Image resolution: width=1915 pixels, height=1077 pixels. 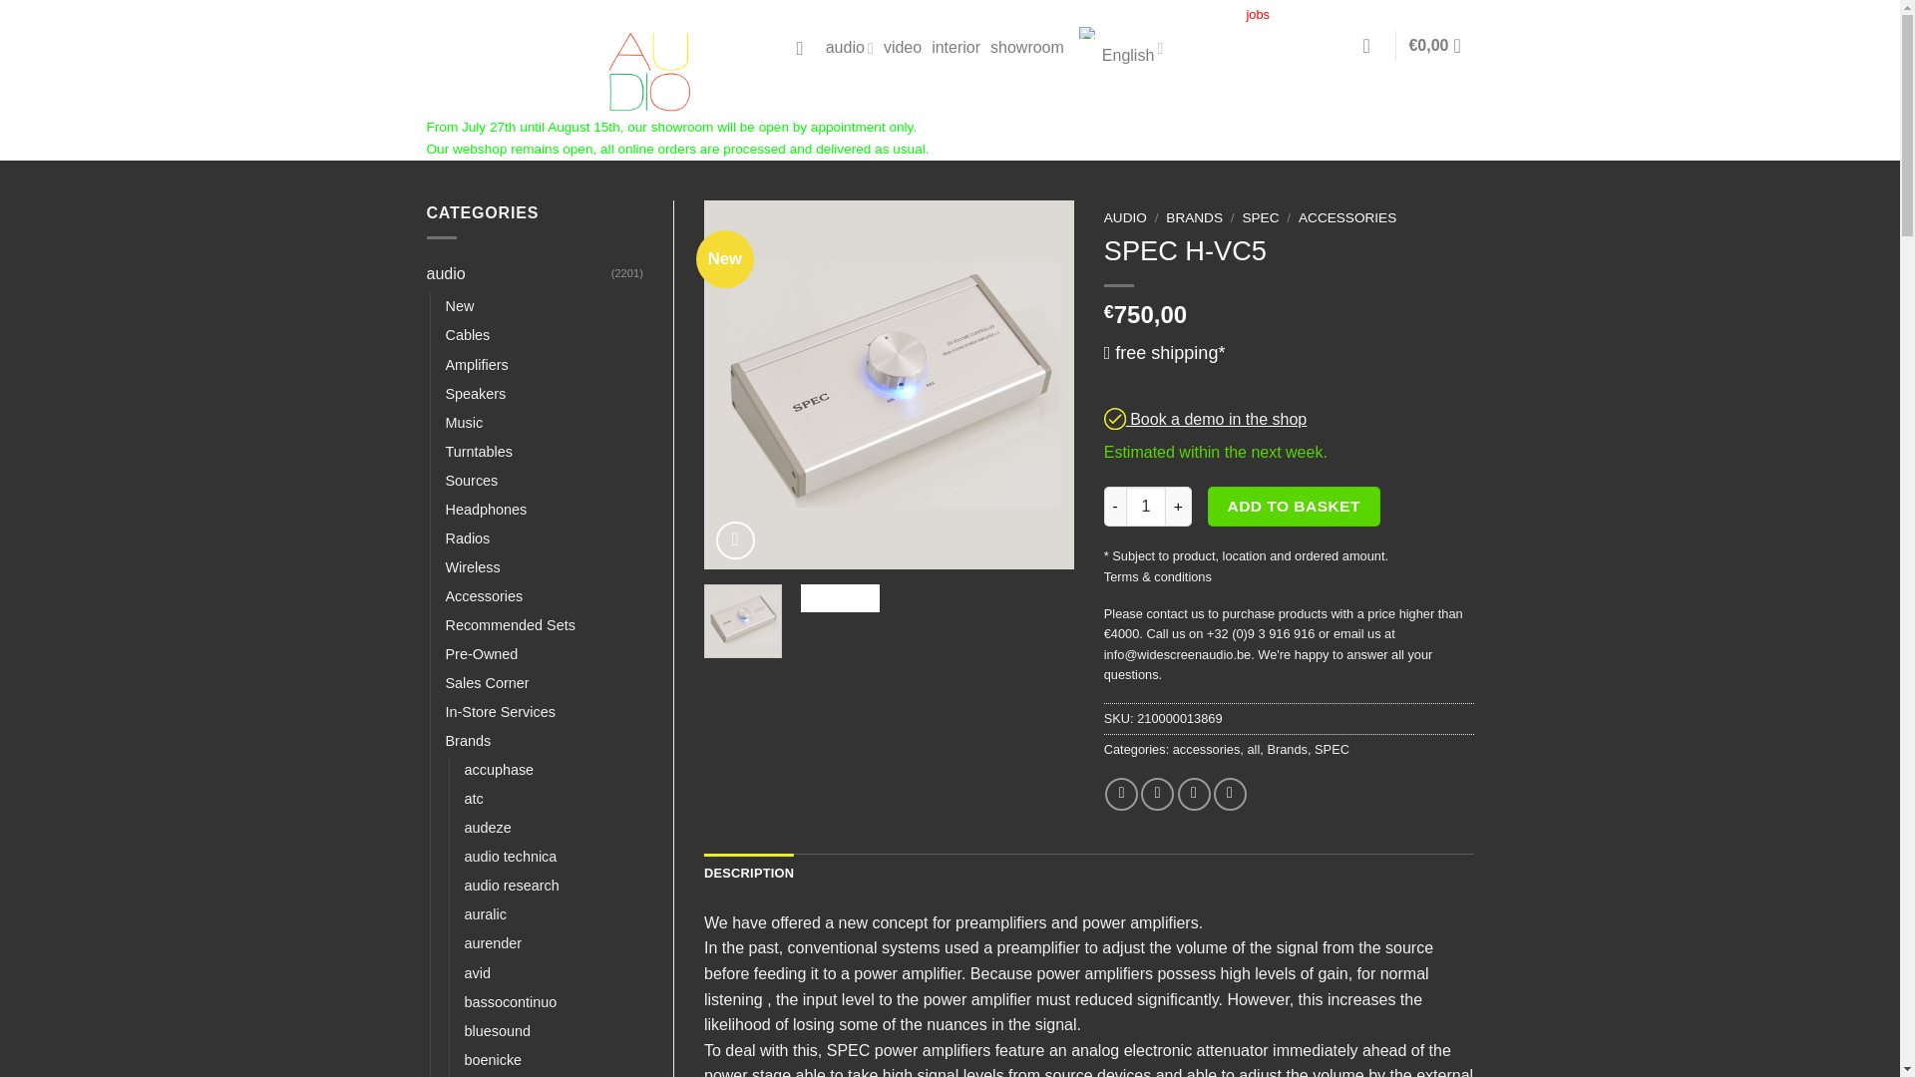 I want to click on Speakers, so click(x=475, y=395).